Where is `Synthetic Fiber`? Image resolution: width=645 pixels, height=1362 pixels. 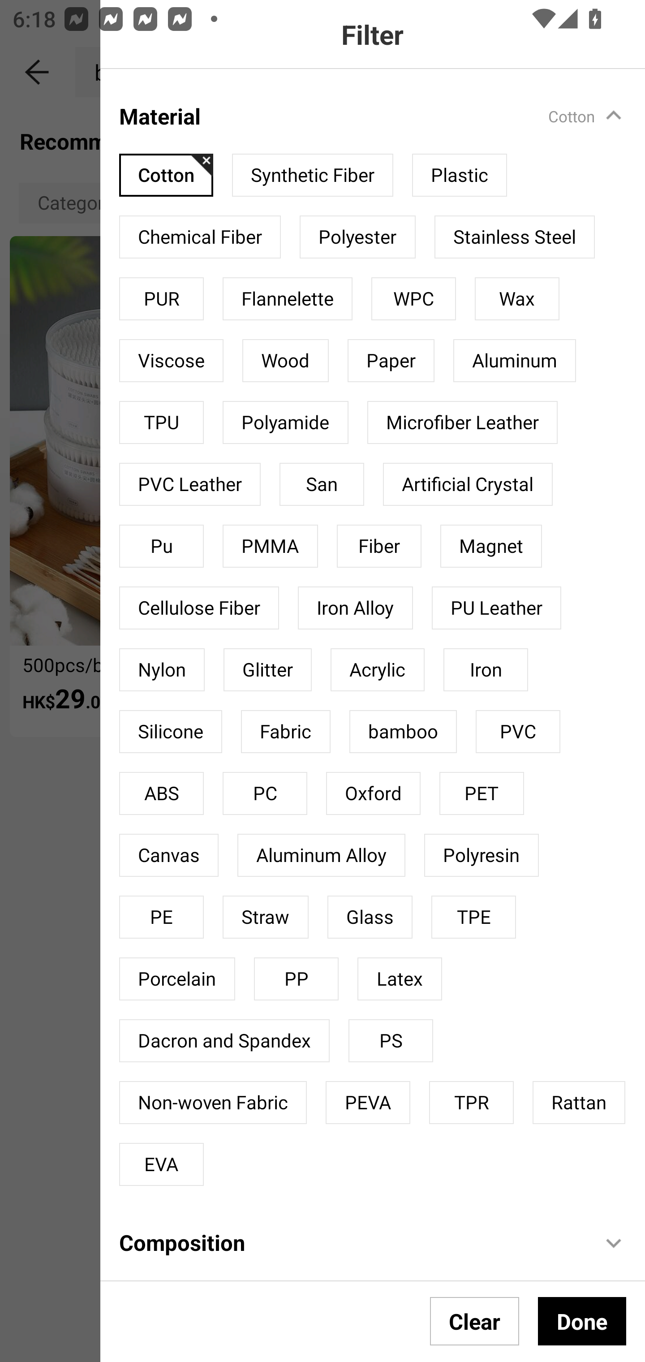
Synthetic Fiber is located at coordinates (313, 175).